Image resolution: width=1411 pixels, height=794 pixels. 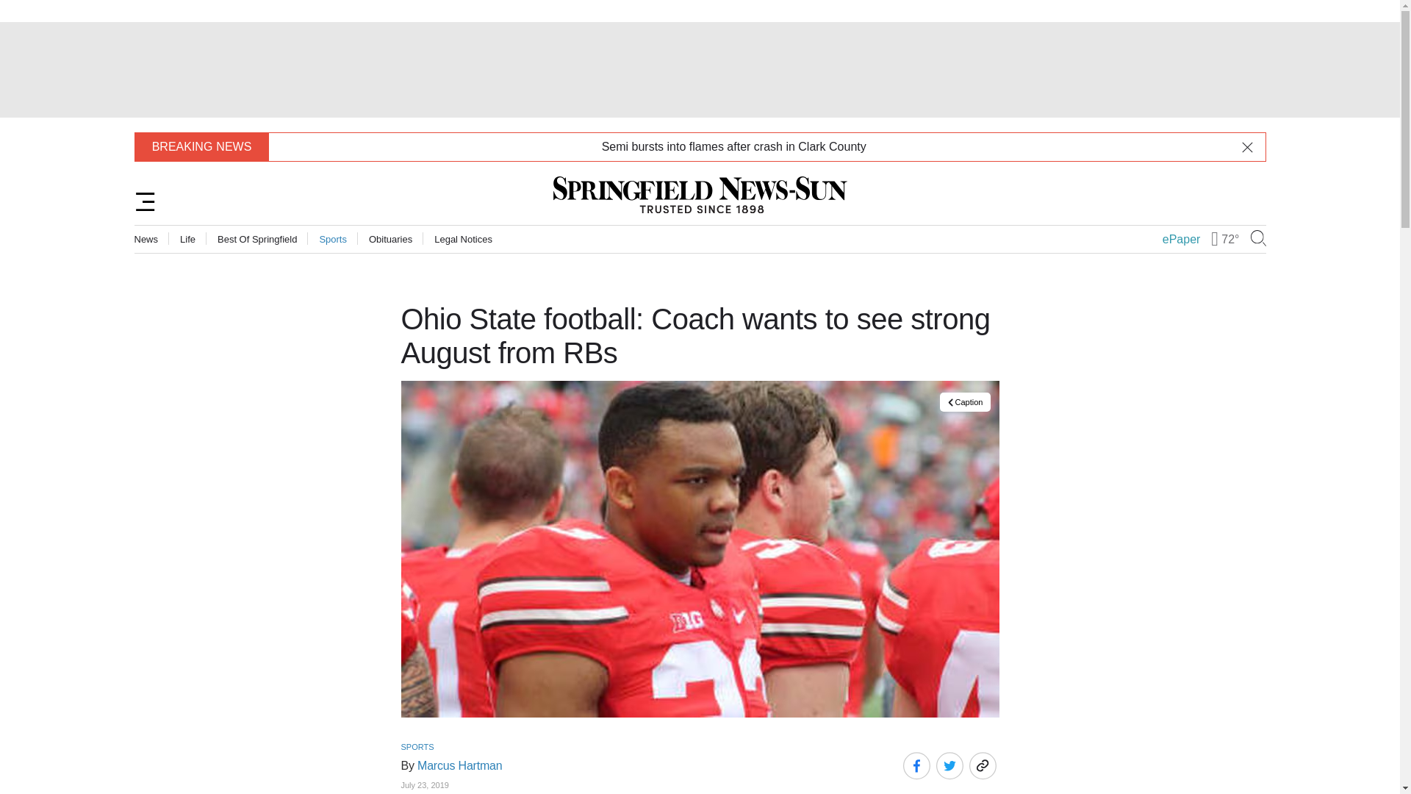 What do you see at coordinates (256, 238) in the screenshot?
I see `Best Of Springfield` at bounding box center [256, 238].